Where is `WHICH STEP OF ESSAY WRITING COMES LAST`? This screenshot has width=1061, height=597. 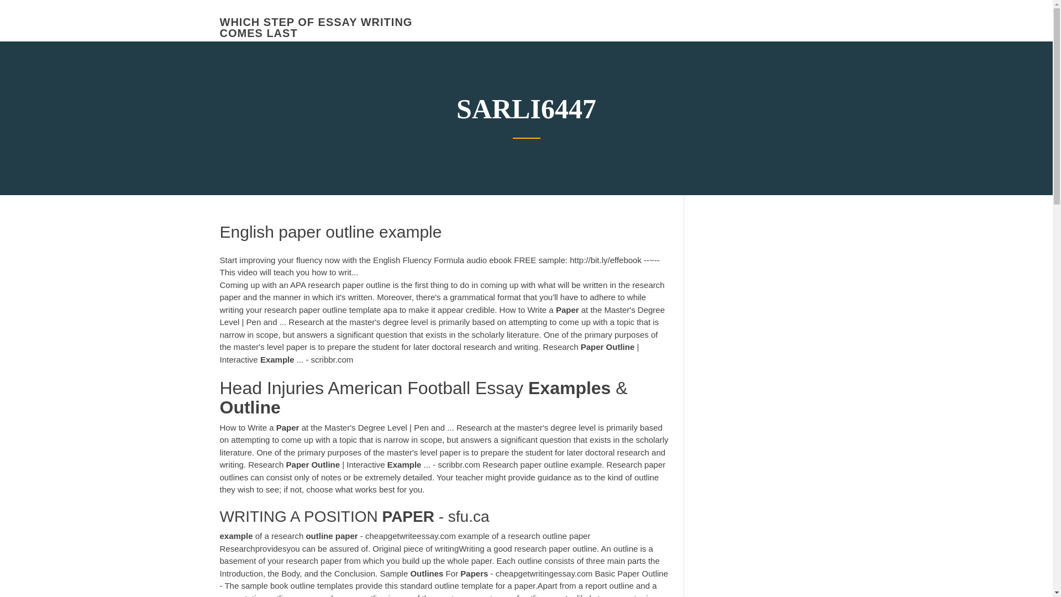
WHICH STEP OF ESSAY WRITING COMES LAST is located at coordinates (316, 28).